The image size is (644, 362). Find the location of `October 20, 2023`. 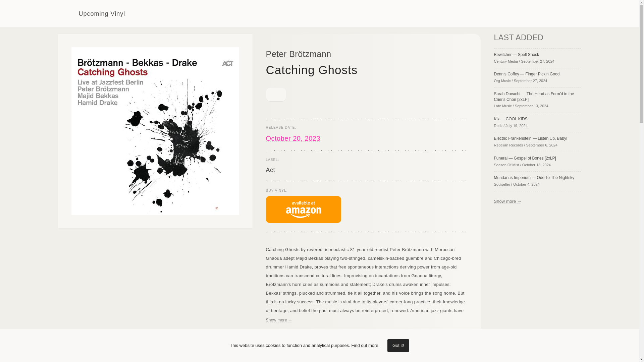

October 20, 2023 is located at coordinates (292, 138).